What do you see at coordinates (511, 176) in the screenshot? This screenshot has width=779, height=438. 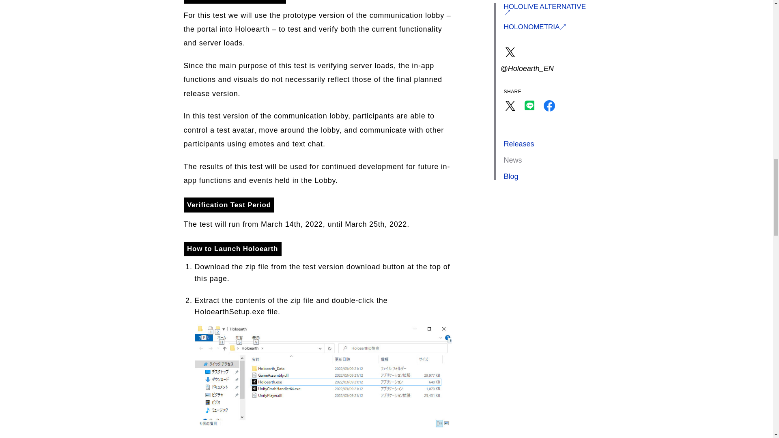 I see `Blog` at bounding box center [511, 176].